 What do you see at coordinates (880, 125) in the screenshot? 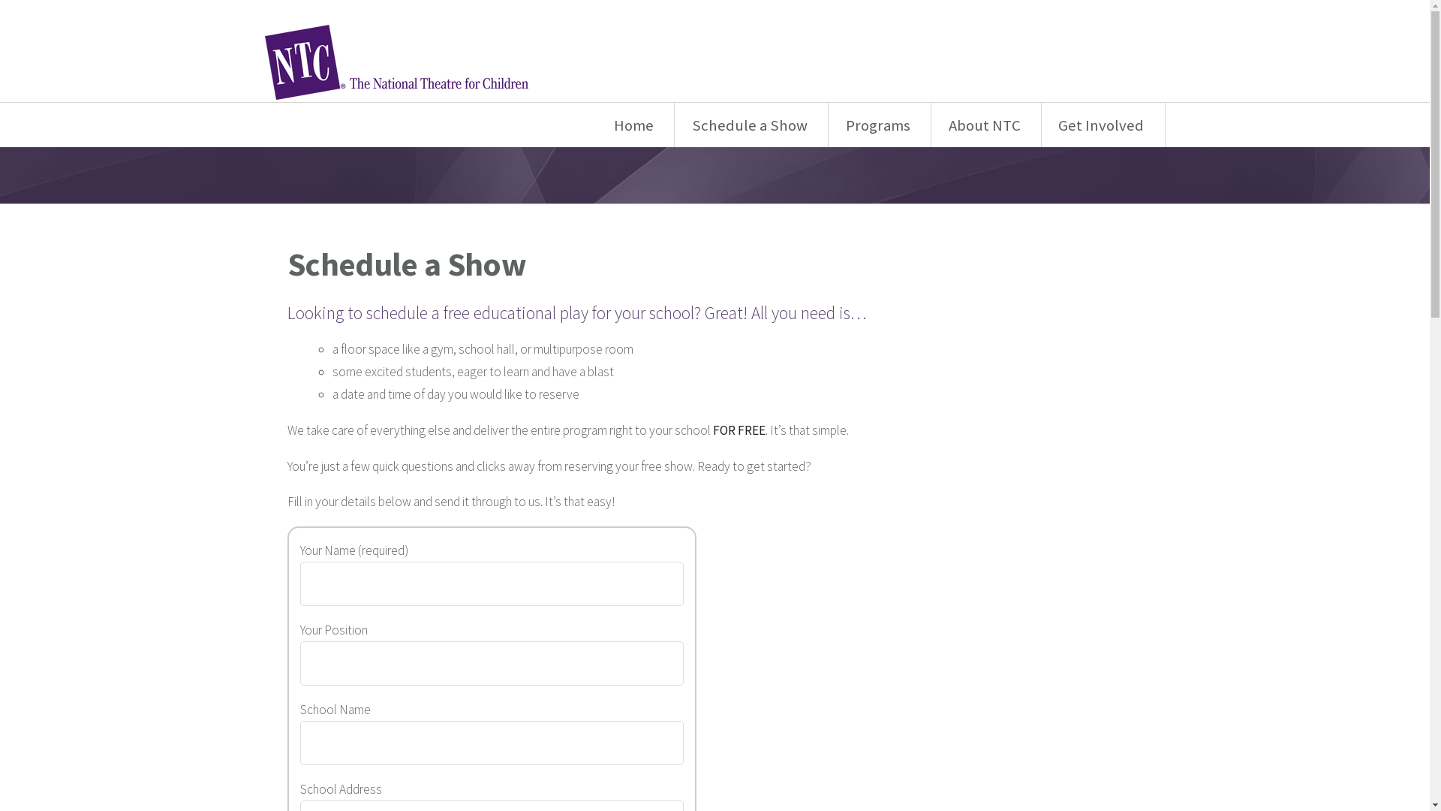
I see `Programs` at bounding box center [880, 125].